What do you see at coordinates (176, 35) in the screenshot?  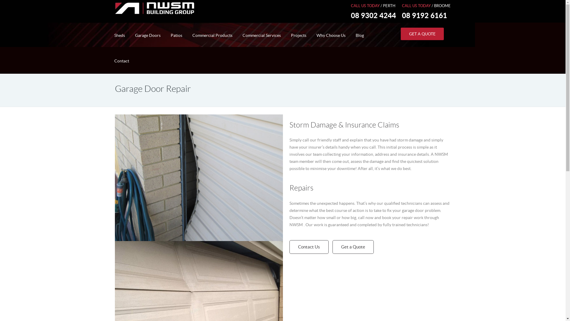 I see `Patios` at bounding box center [176, 35].